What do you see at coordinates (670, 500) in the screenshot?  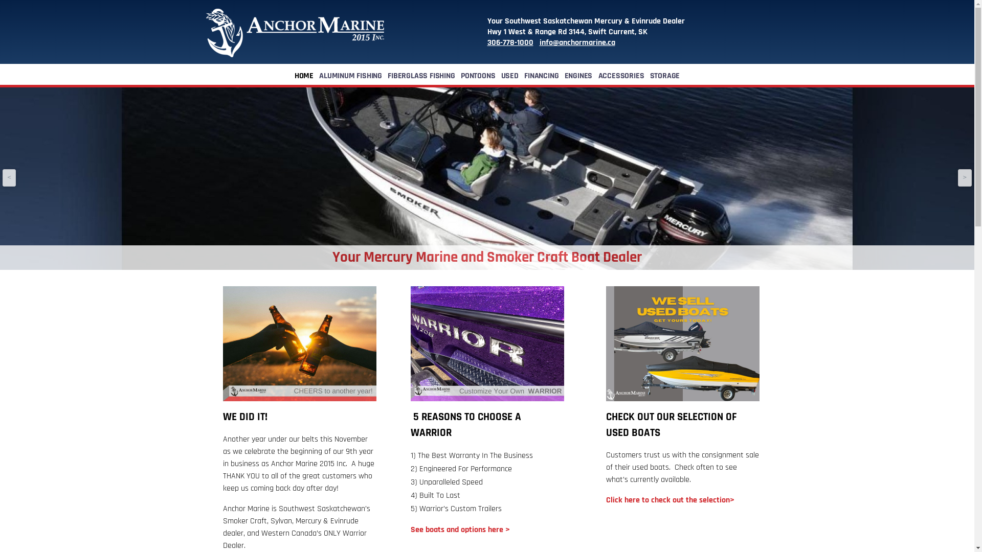 I see `Click here to check out the selection>` at bounding box center [670, 500].